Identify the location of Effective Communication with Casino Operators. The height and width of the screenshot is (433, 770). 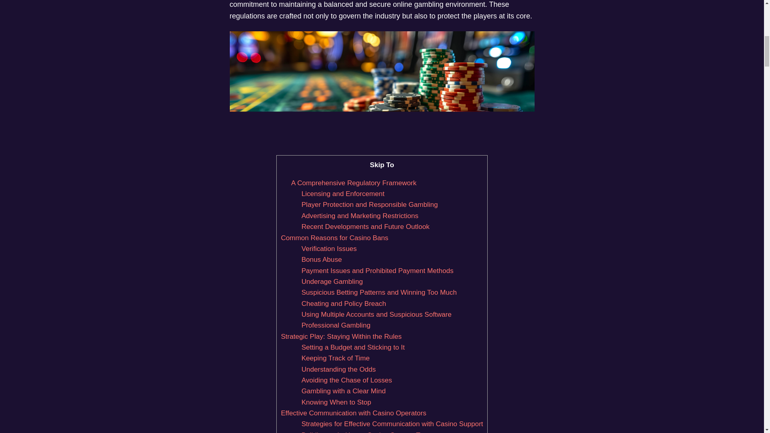
(354, 413).